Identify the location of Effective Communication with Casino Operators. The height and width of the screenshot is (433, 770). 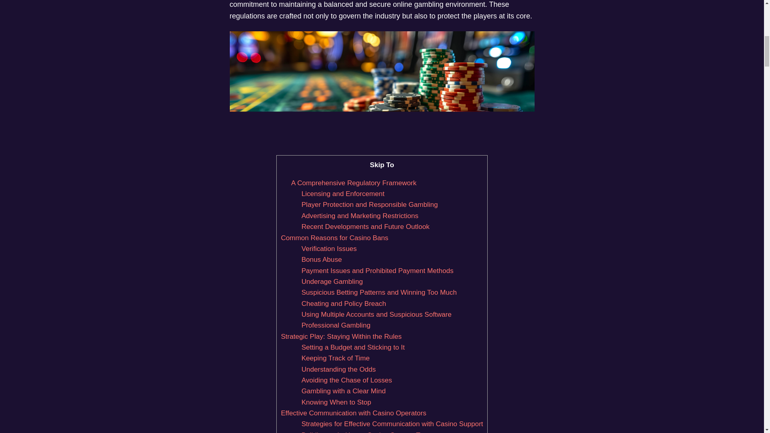
(354, 413).